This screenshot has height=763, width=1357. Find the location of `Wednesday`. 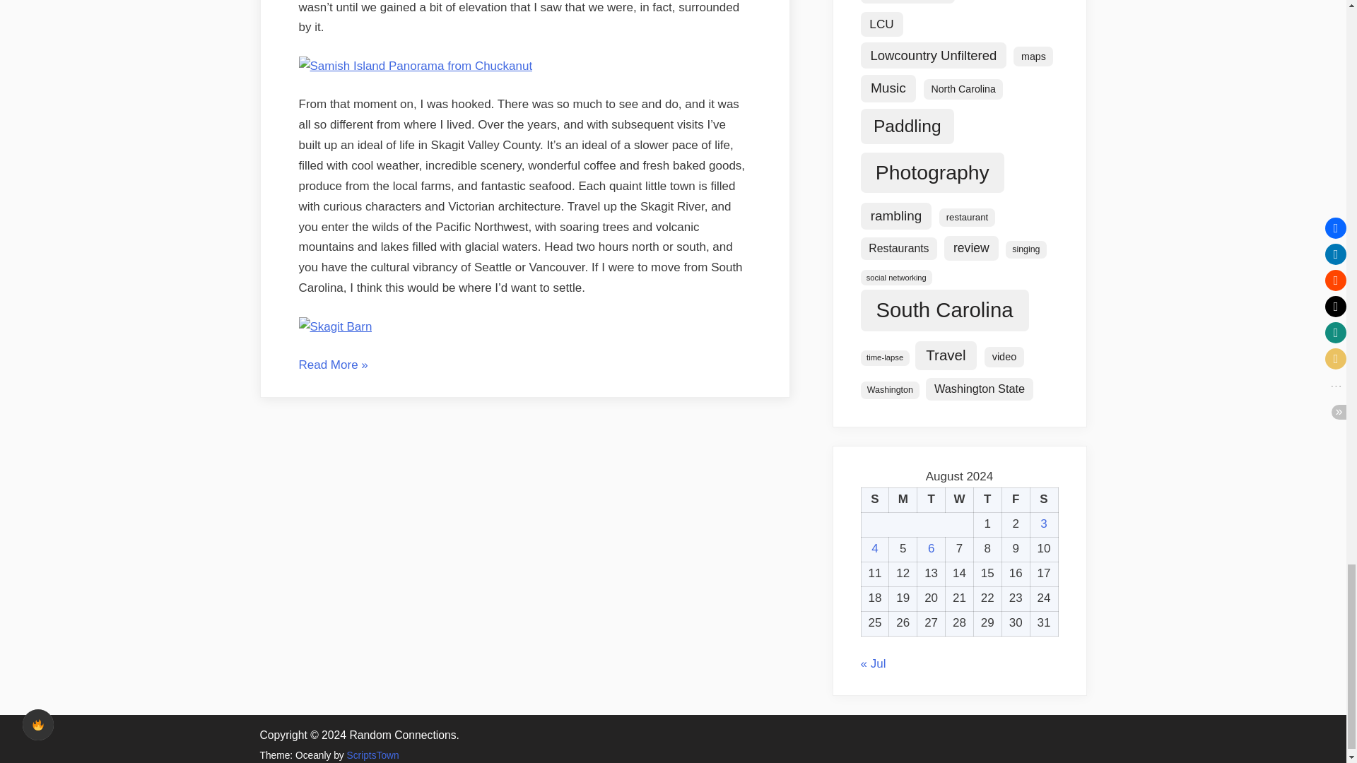

Wednesday is located at coordinates (960, 499).